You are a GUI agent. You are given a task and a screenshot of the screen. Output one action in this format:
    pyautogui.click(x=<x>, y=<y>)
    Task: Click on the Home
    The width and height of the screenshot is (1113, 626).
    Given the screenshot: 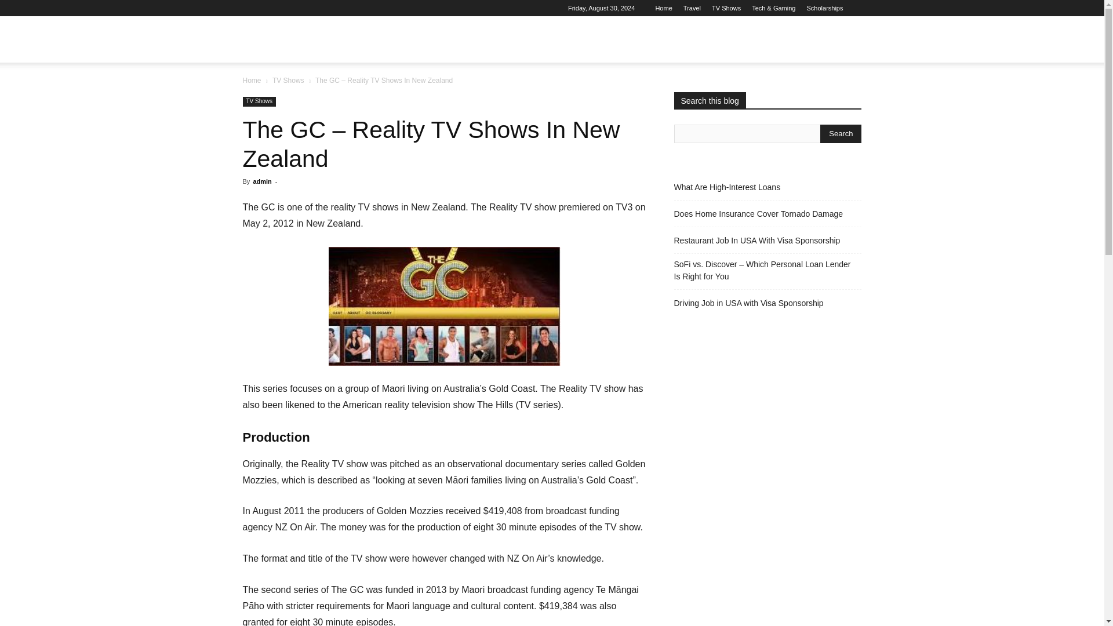 What is the action you would take?
    pyautogui.click(x=663, y=8)
    